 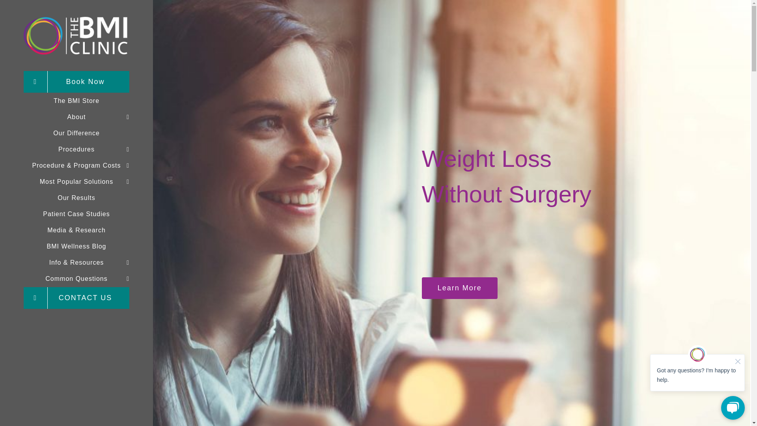 What do you see at coordinates (76, 117) in the screenshot?
I see `About` at bounding box center [76, 117].